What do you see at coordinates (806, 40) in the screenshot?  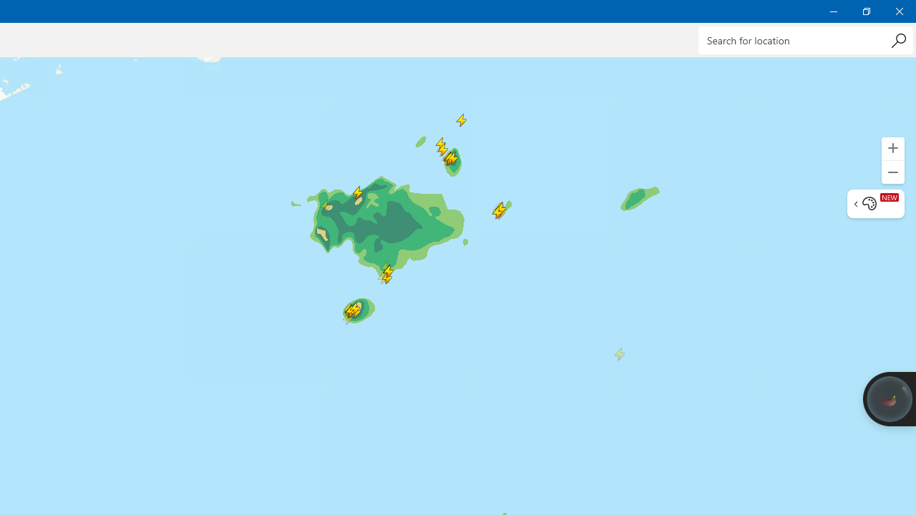 I see `Search for location` at bounding box center [806, 40].